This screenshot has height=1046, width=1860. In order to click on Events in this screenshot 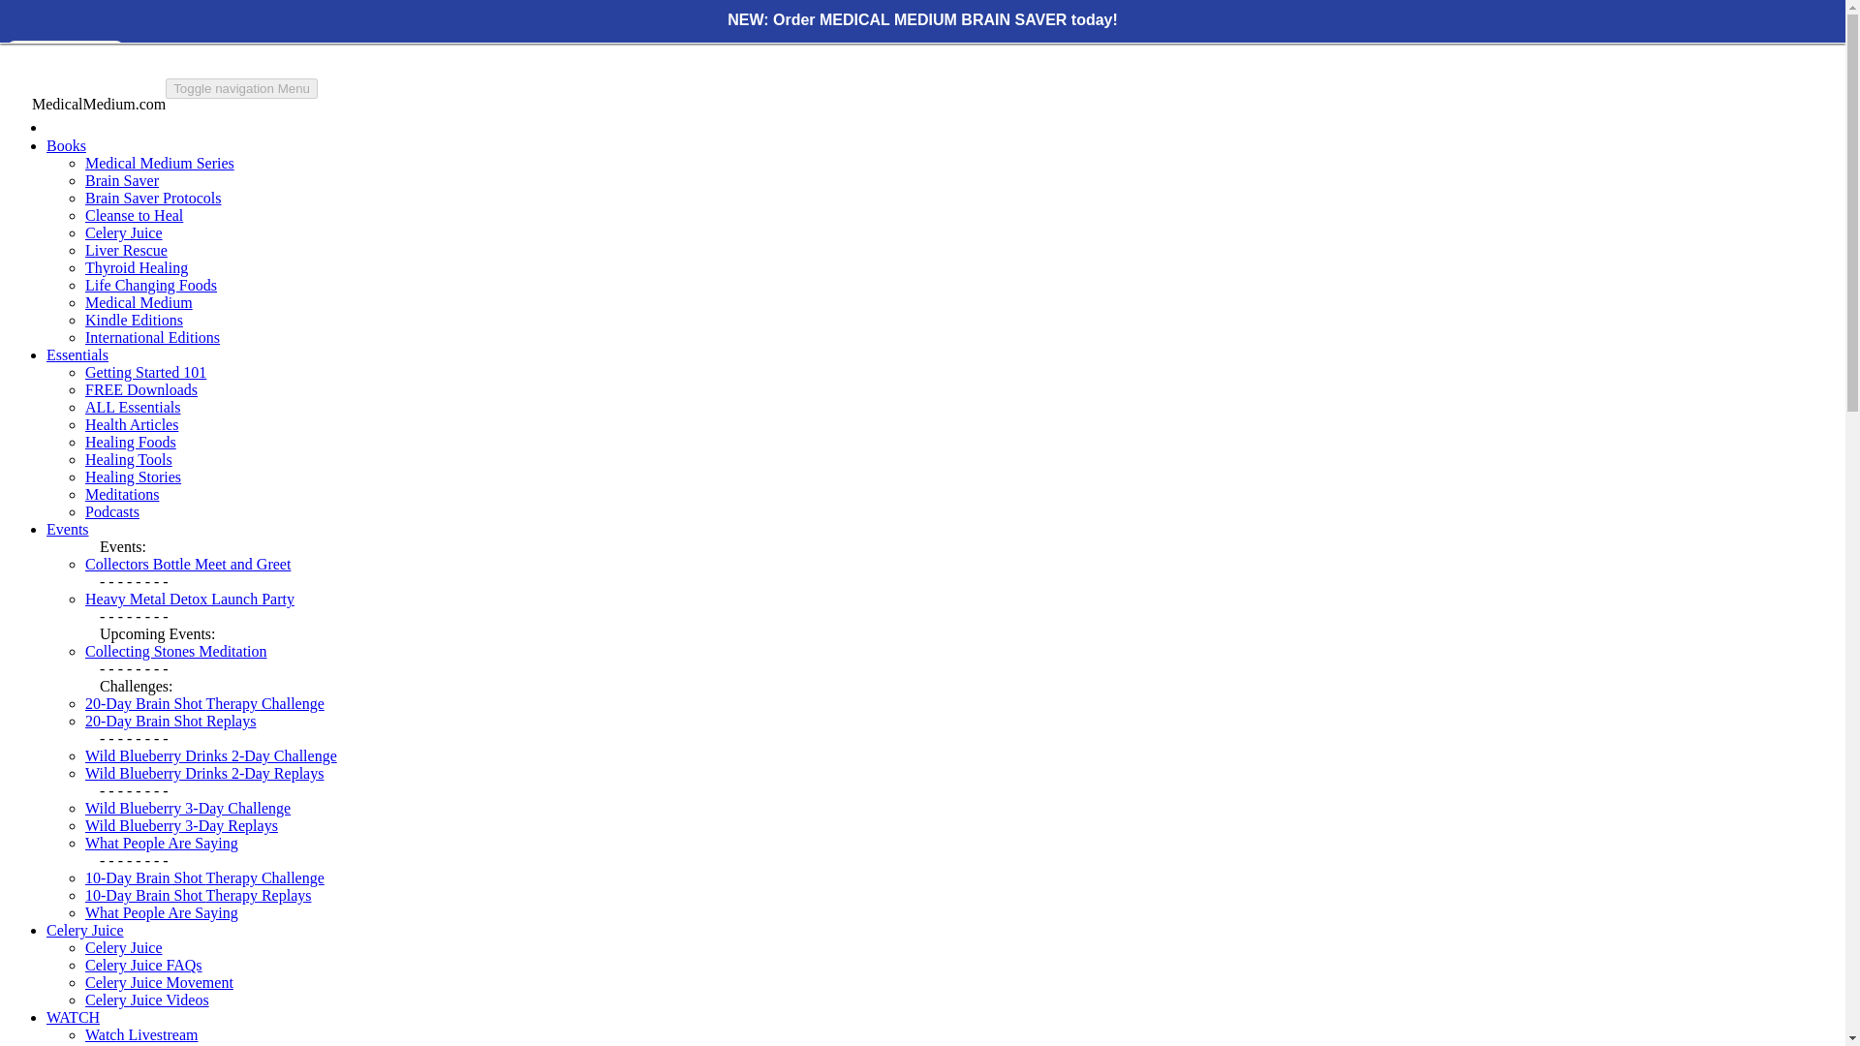, I will do `click(68, 529)`.